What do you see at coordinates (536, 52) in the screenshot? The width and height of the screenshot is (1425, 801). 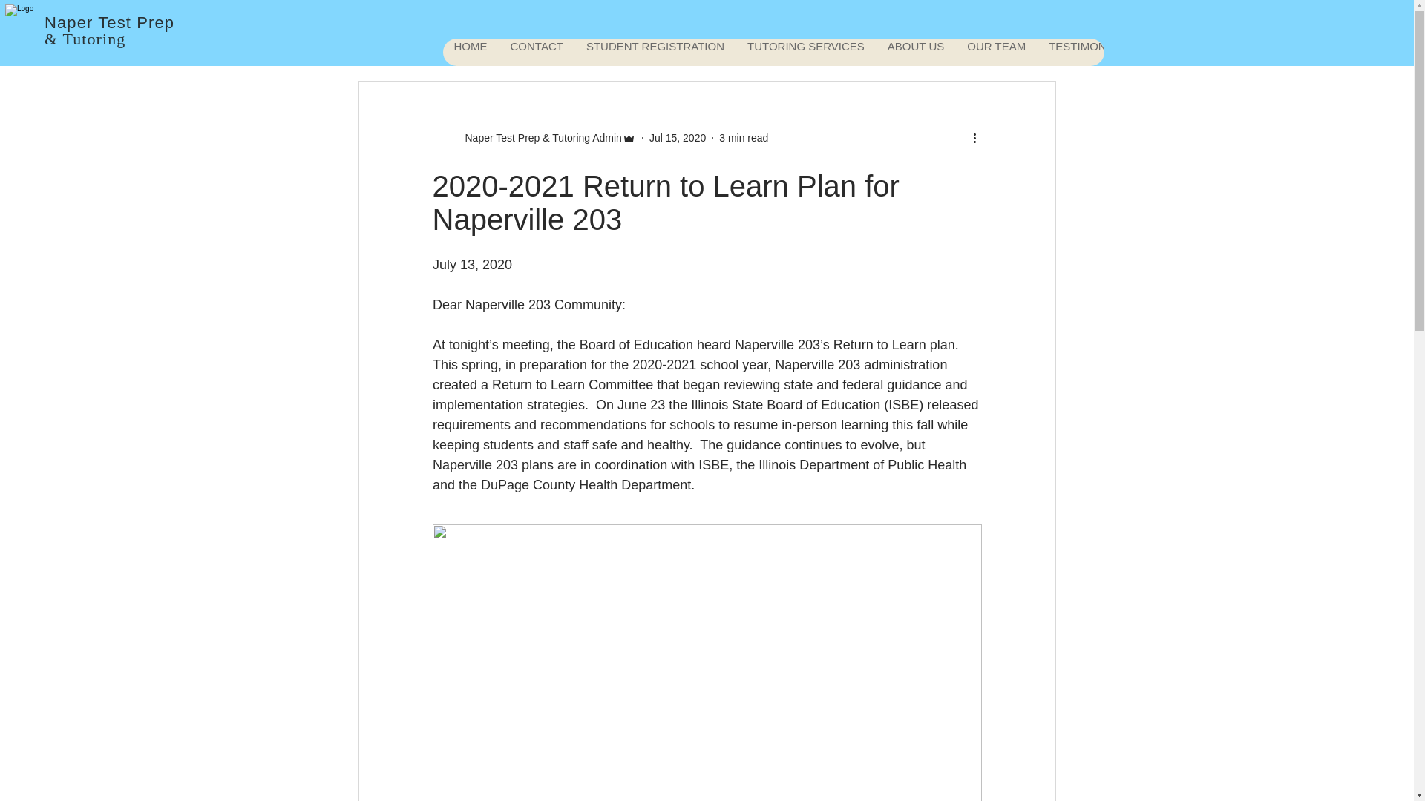 I see `CONTACT` at bounding box center [536, 52].